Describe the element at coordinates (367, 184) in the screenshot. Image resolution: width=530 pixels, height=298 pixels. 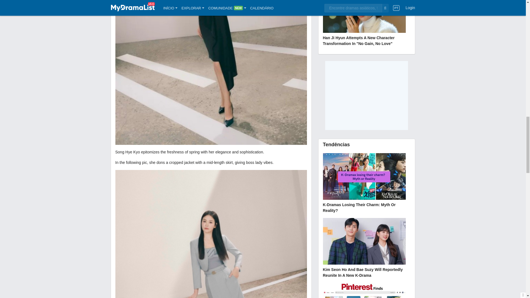
I see `K-Dramas Losing Their Charm: Myth or Reality?` at that location.